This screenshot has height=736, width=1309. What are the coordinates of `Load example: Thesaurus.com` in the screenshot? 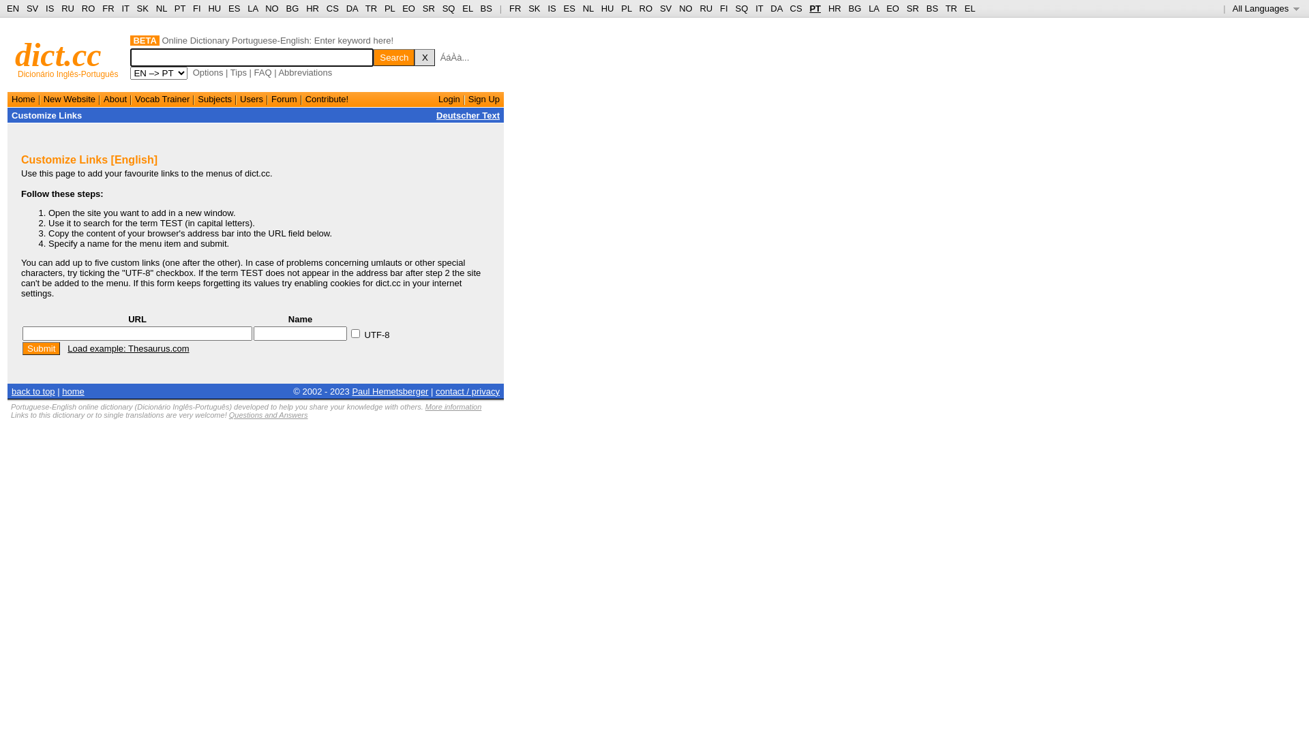 It's located at (128, 349).